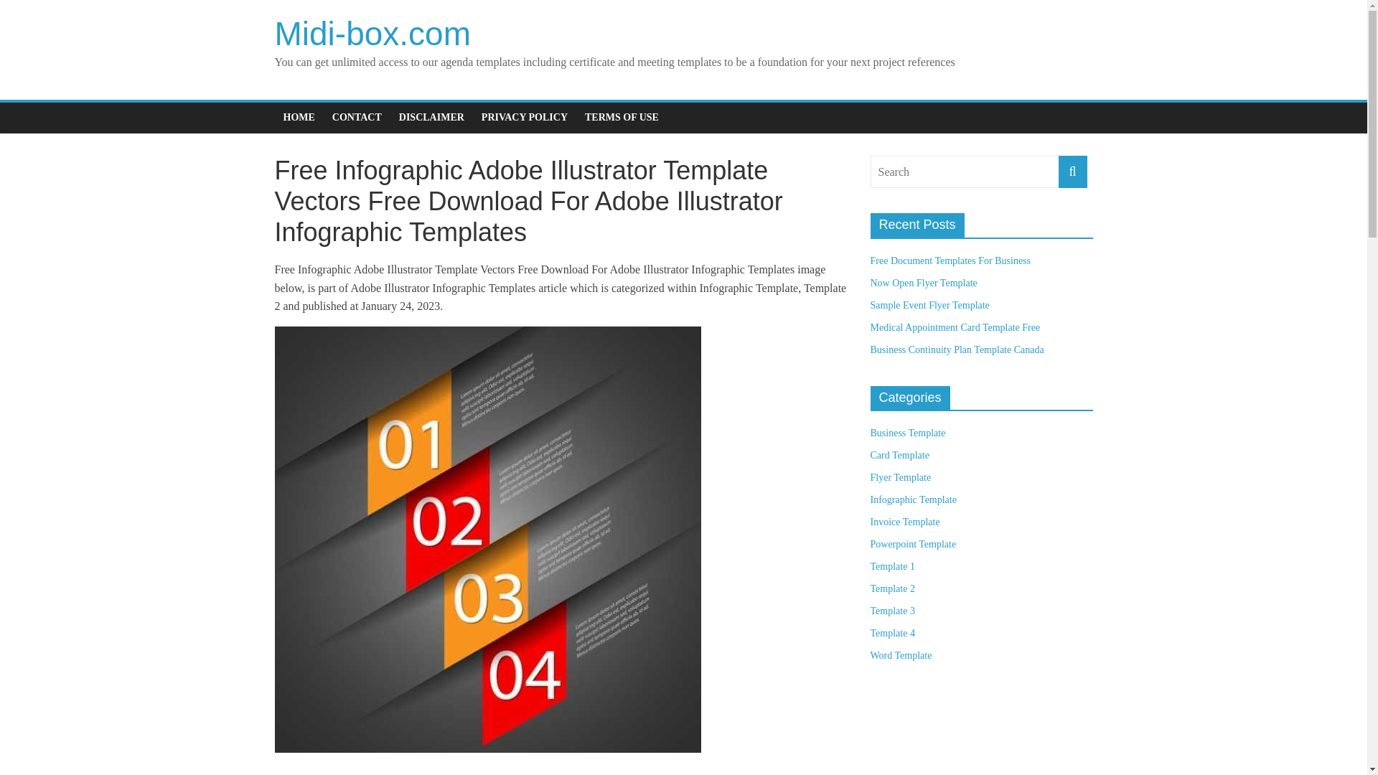 The height and width of the screenshot is (775, 1378). Describe the element at coordinates (923, 283) in the screenshot. I see `Now Open Flyer Template` at that location.